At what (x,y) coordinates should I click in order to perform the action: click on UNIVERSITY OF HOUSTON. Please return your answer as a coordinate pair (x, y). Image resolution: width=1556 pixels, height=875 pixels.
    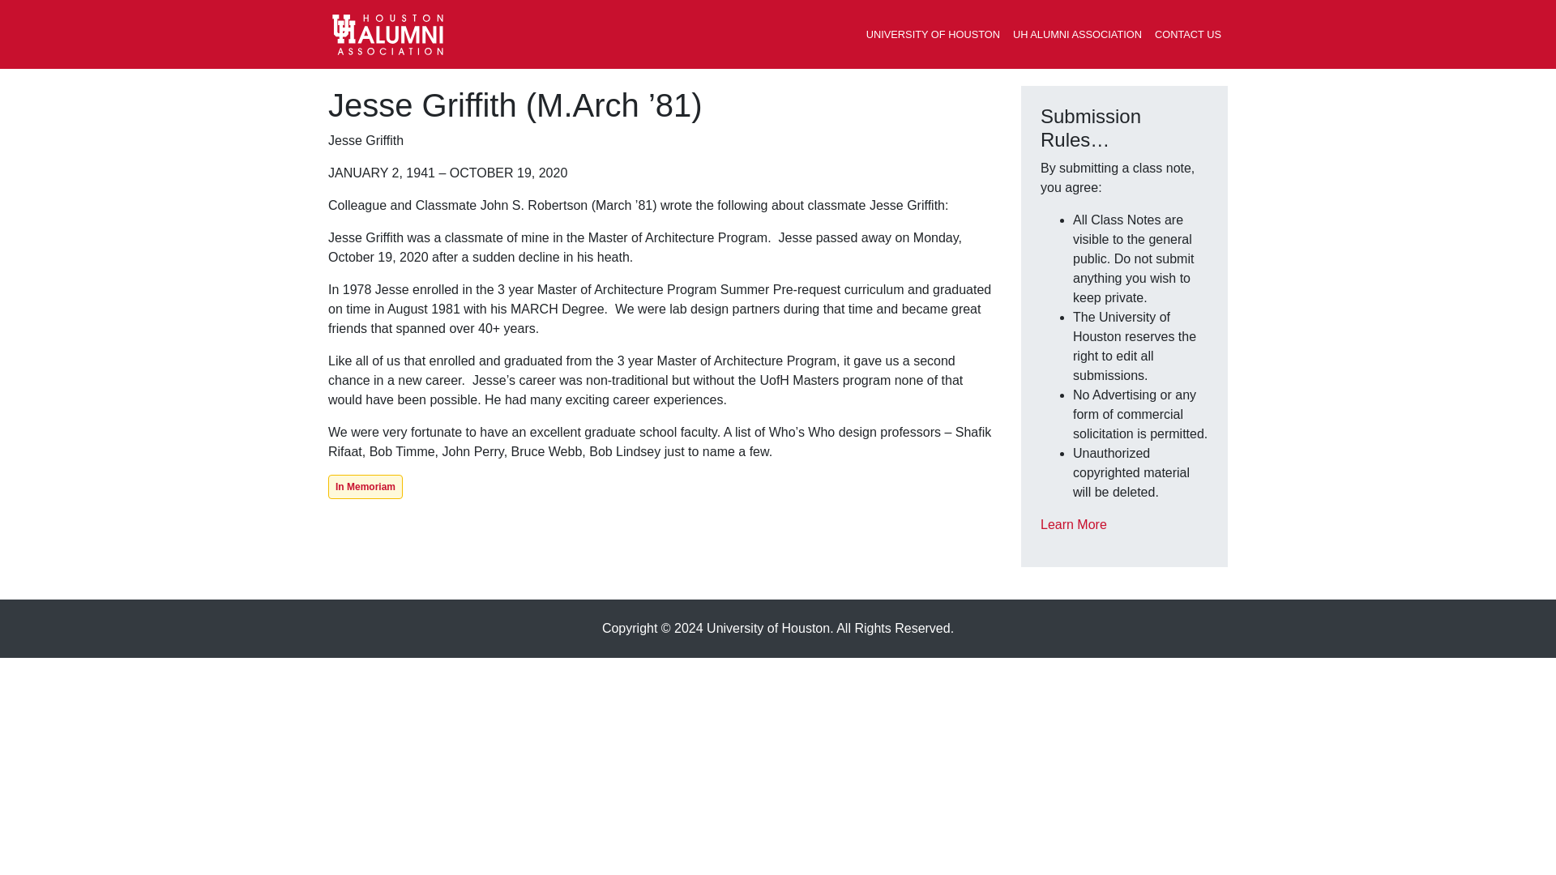
    Looking at the image, I should click on (934, 34).